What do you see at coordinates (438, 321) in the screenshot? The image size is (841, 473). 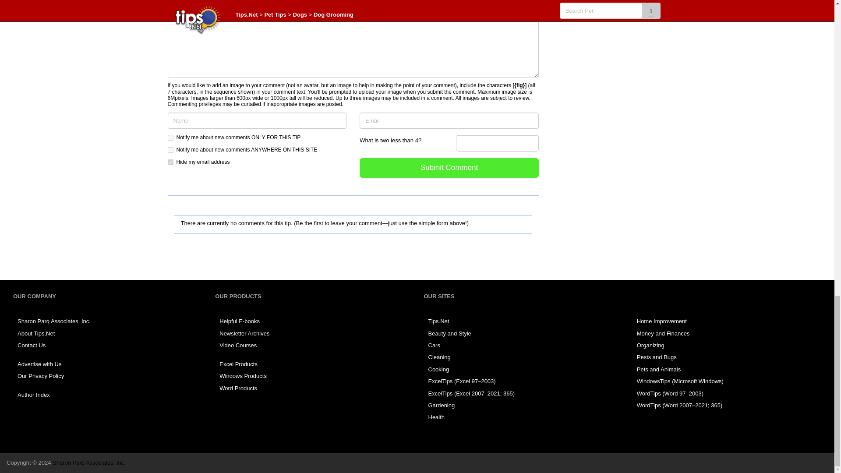 I see `Tips.Net` at bounding box center [438, 321].